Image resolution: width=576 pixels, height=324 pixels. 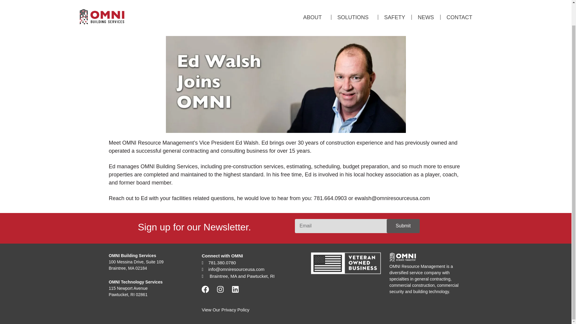 I want to click on CONTACT, so click(x=460, y=1).